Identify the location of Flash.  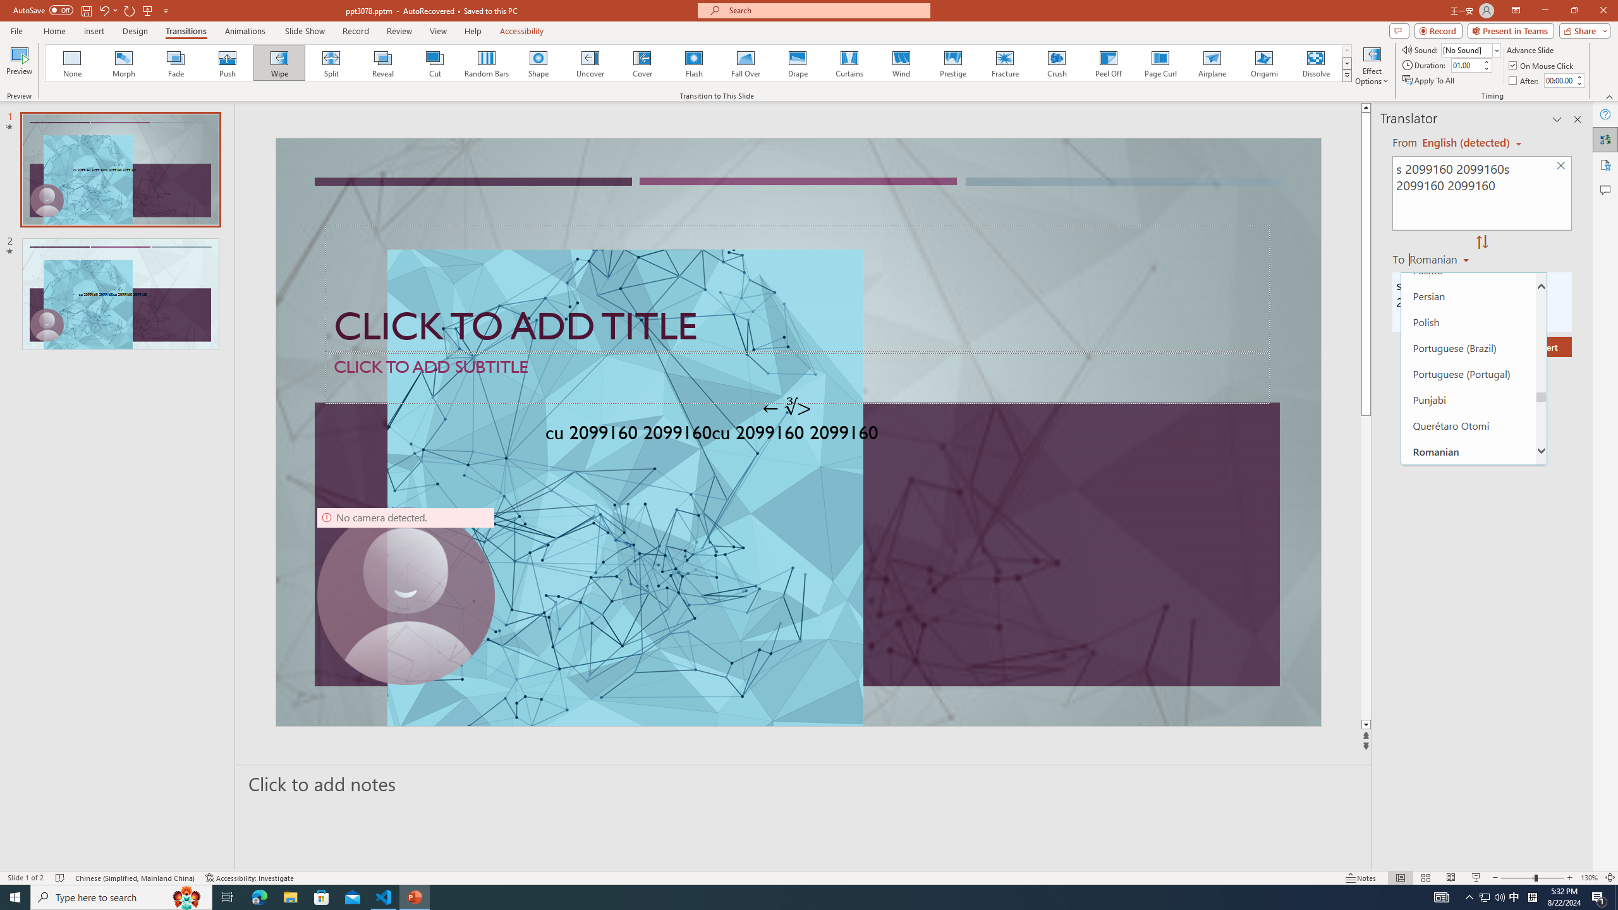
(694, 63).